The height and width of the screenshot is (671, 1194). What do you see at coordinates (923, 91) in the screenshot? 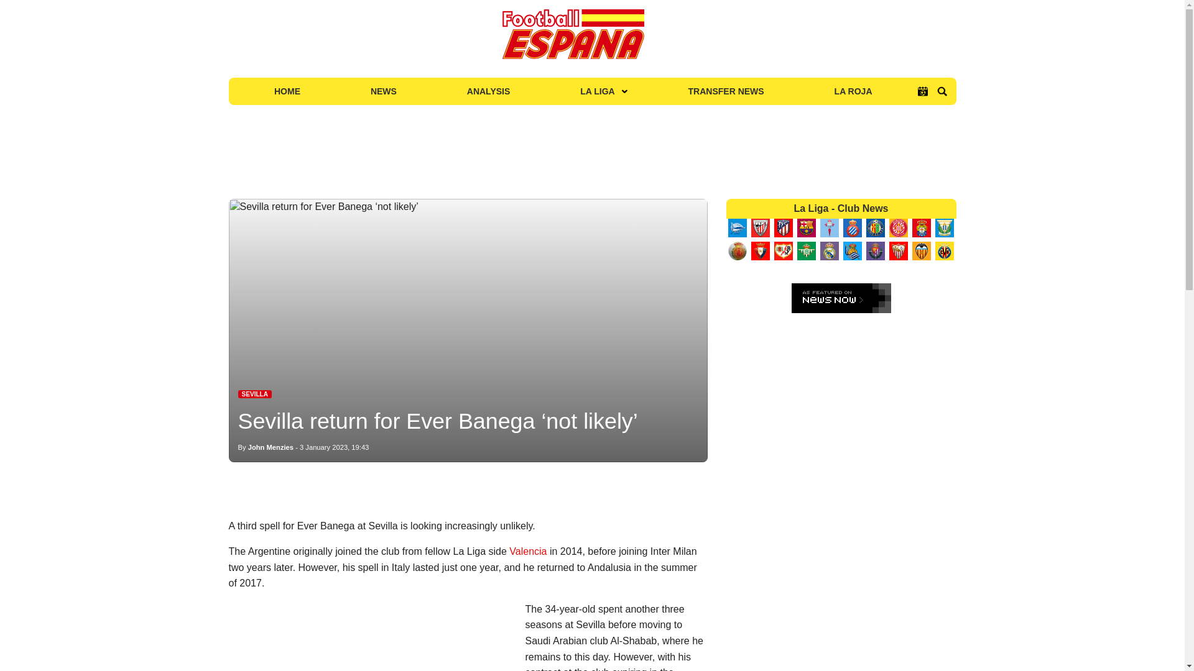
I see `La Liga Fixtures` at bounding box center [923, 91].